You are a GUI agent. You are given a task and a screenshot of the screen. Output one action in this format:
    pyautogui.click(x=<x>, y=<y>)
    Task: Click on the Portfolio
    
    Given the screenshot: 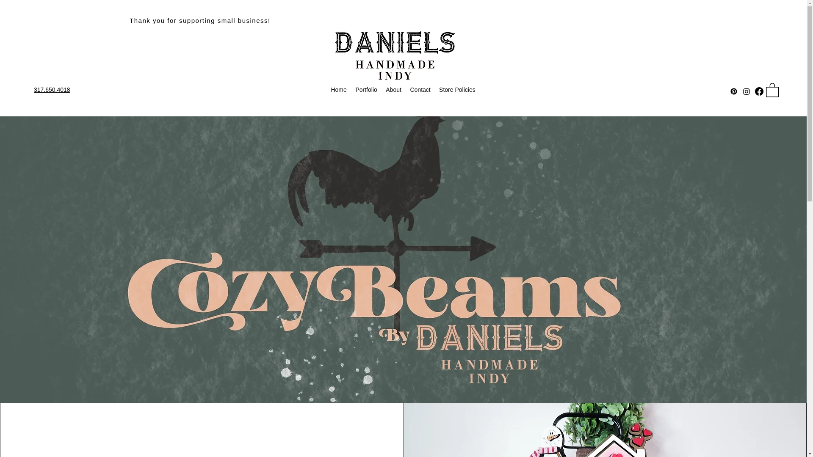 What is the action you would take?
    pyautogui.click(x=366, y=90)
    